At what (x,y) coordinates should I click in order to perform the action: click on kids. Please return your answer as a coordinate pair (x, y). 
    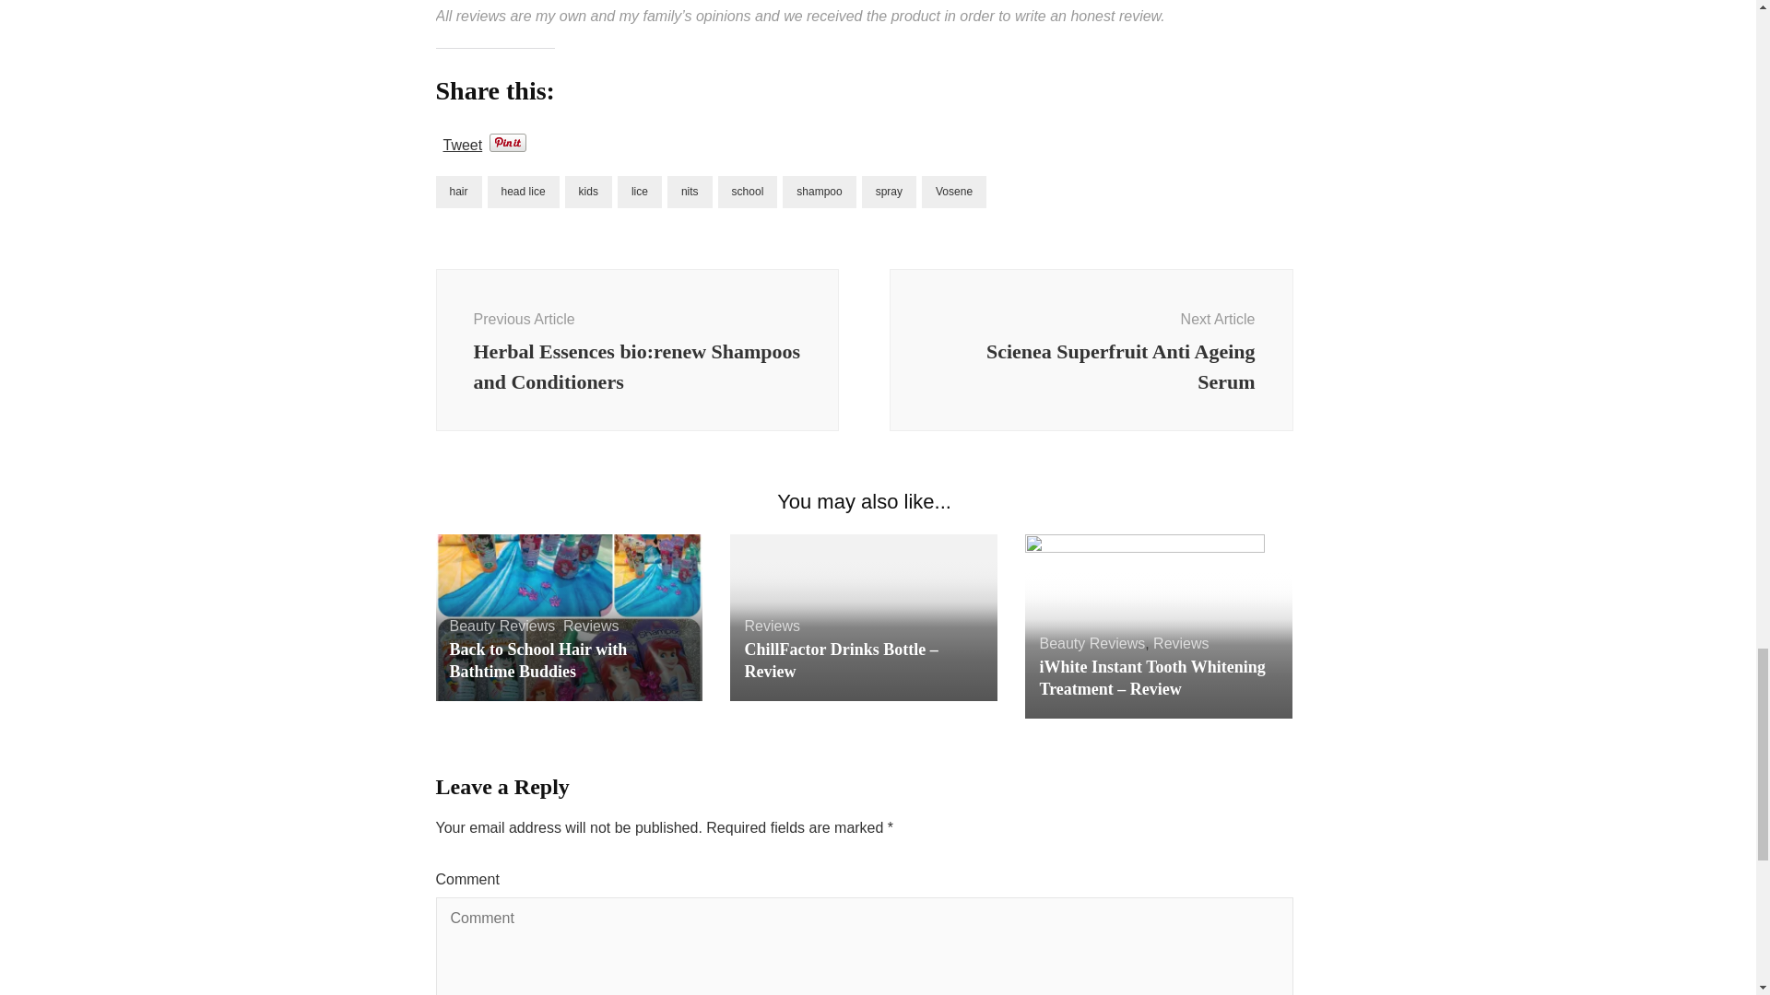
    Looking at the image, I should click on (524, 192).